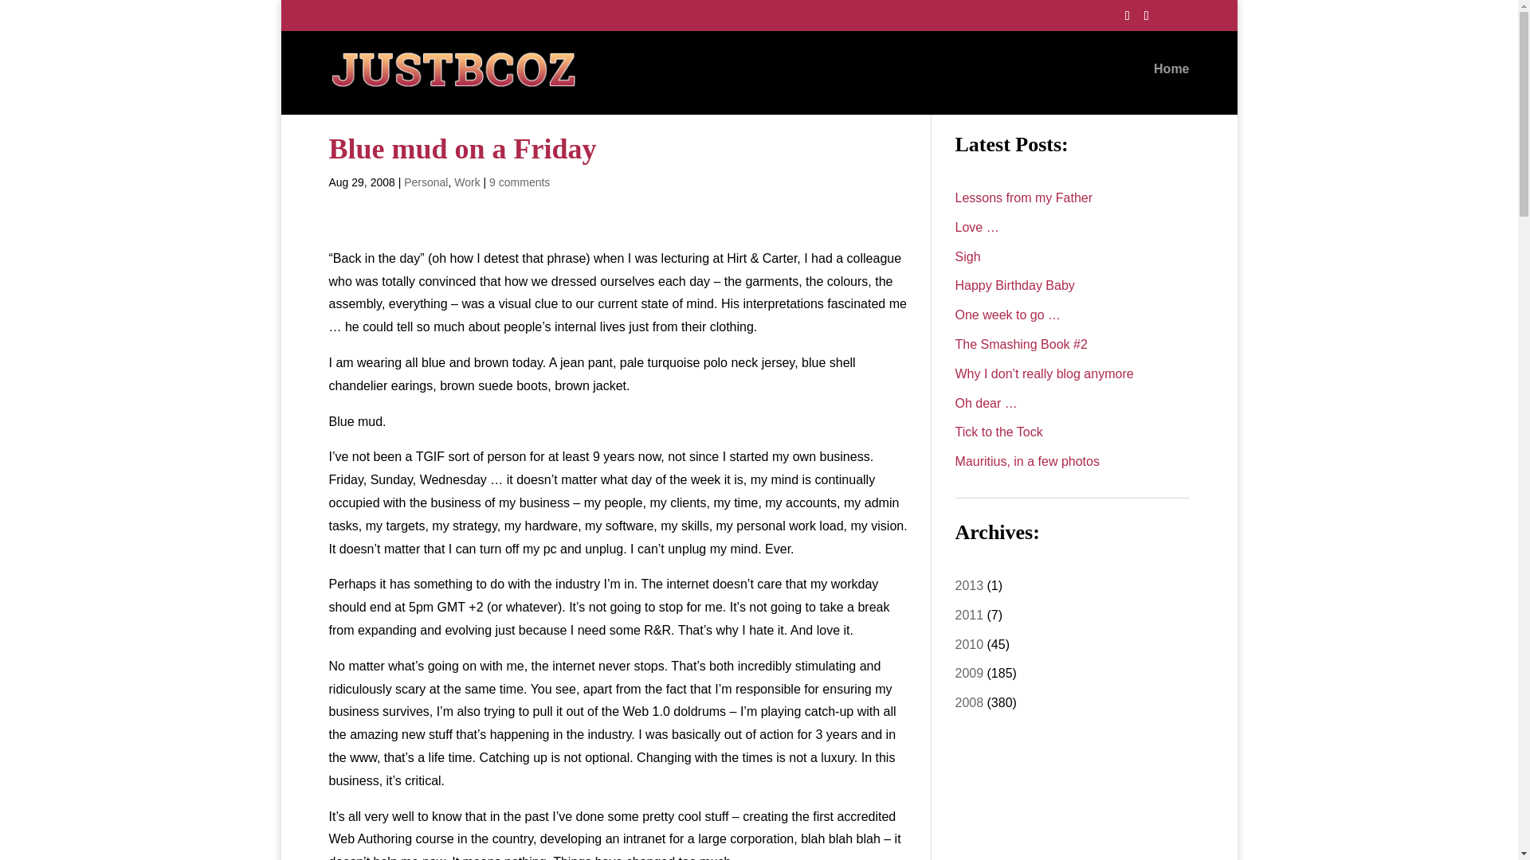 This screenshot has height=860, width=1530. I want to click on 2009, so click(969, 674).